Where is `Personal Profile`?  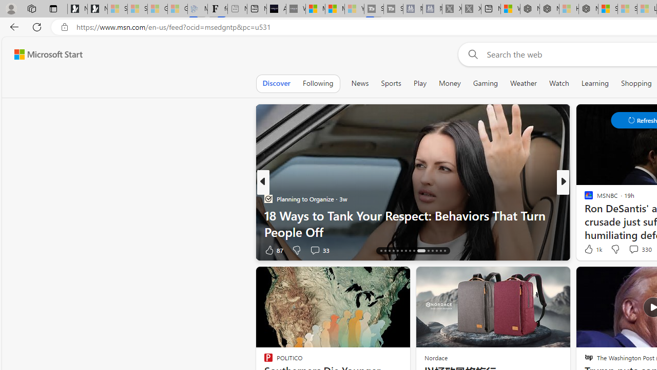
Personal Profile is located at coordinates (11, 8).